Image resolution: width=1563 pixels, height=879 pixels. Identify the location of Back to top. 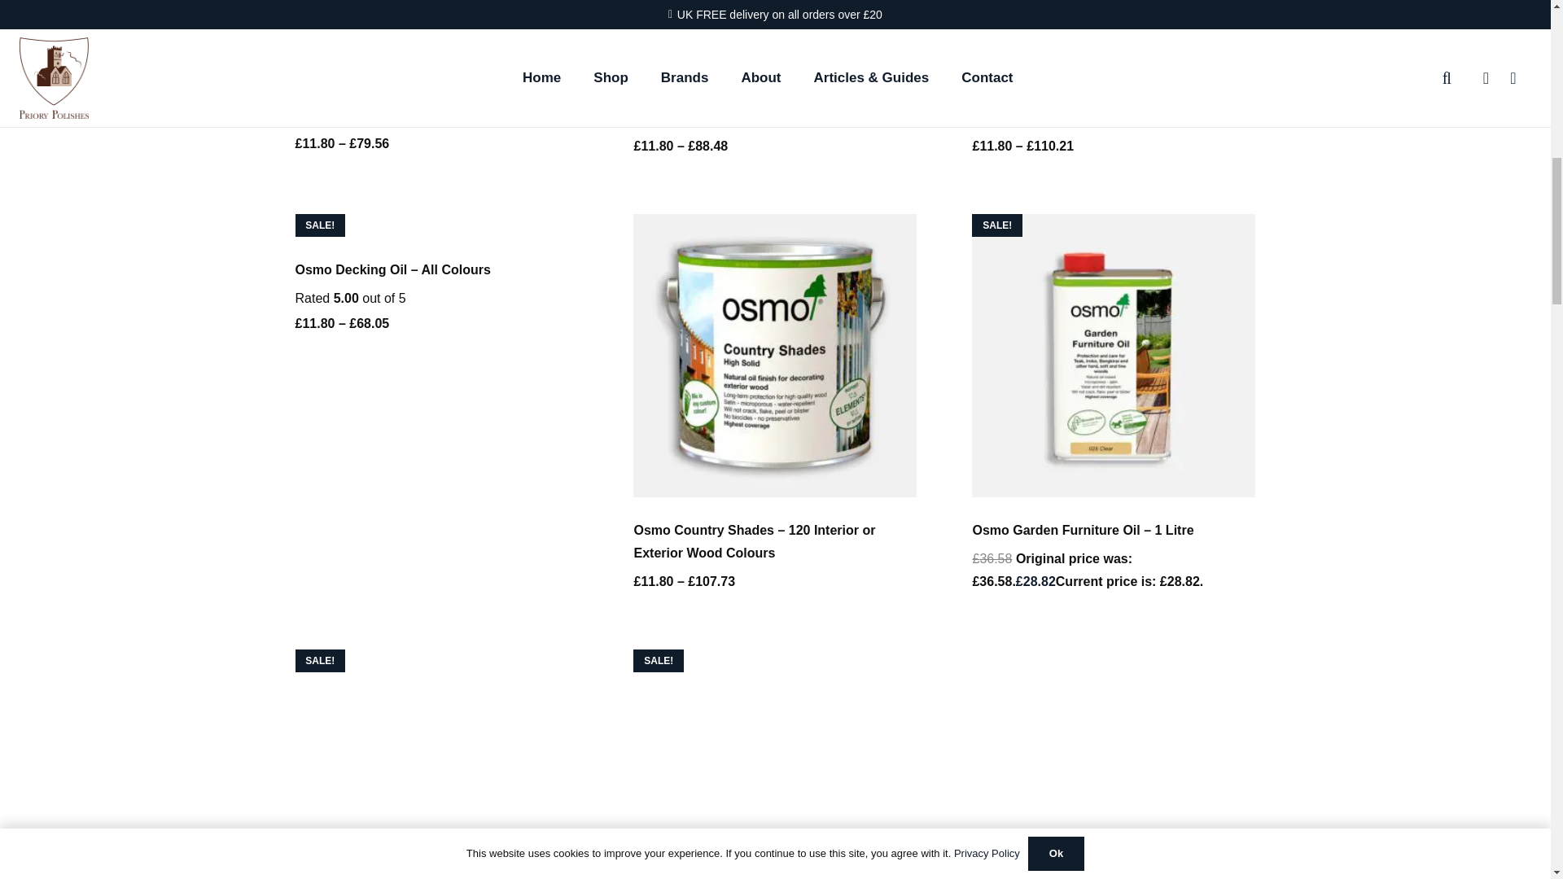
(1517, 28).